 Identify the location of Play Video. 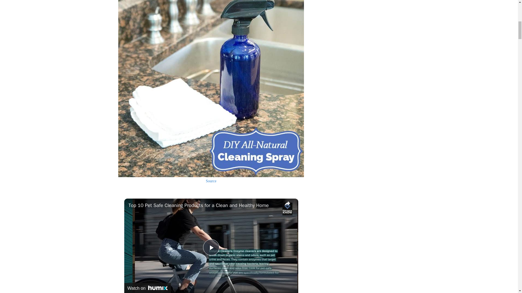
(211, 247).